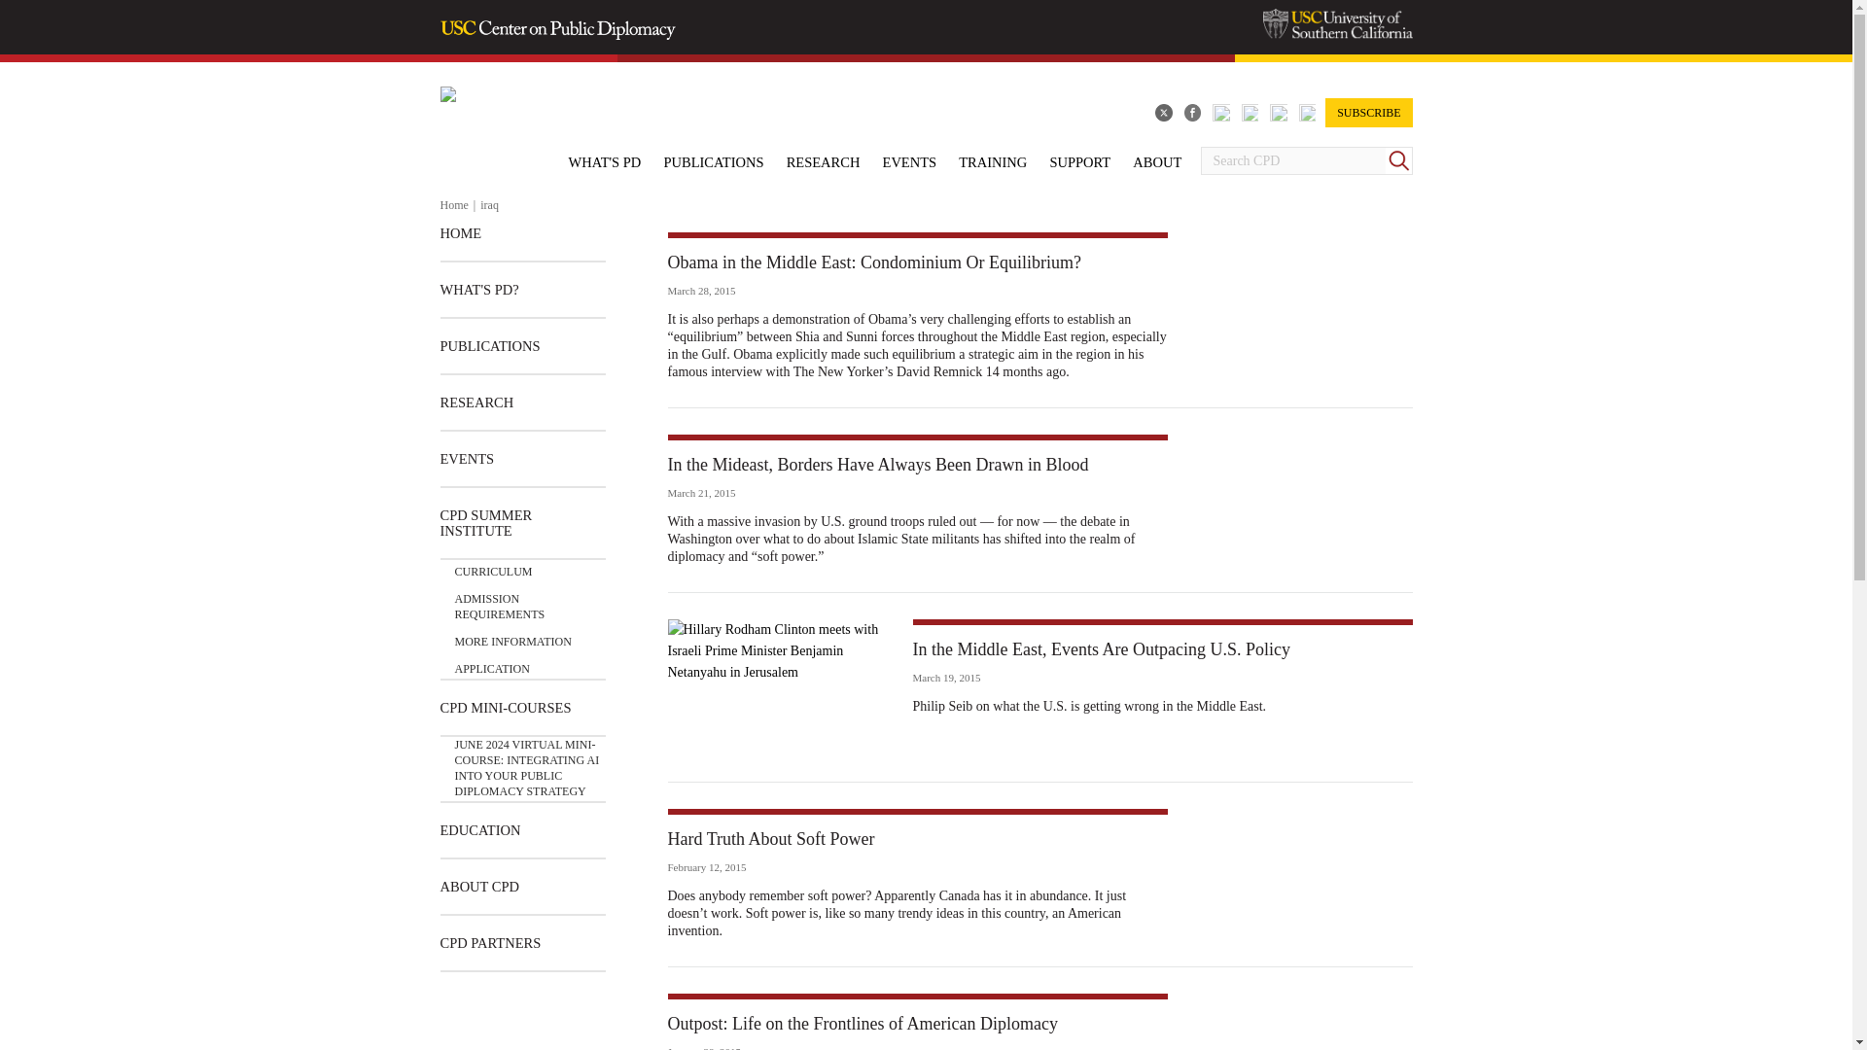  Describe the element at coordinates (505, 708) in the screenshot. I see `CPD MINI-COURSES` at that location.